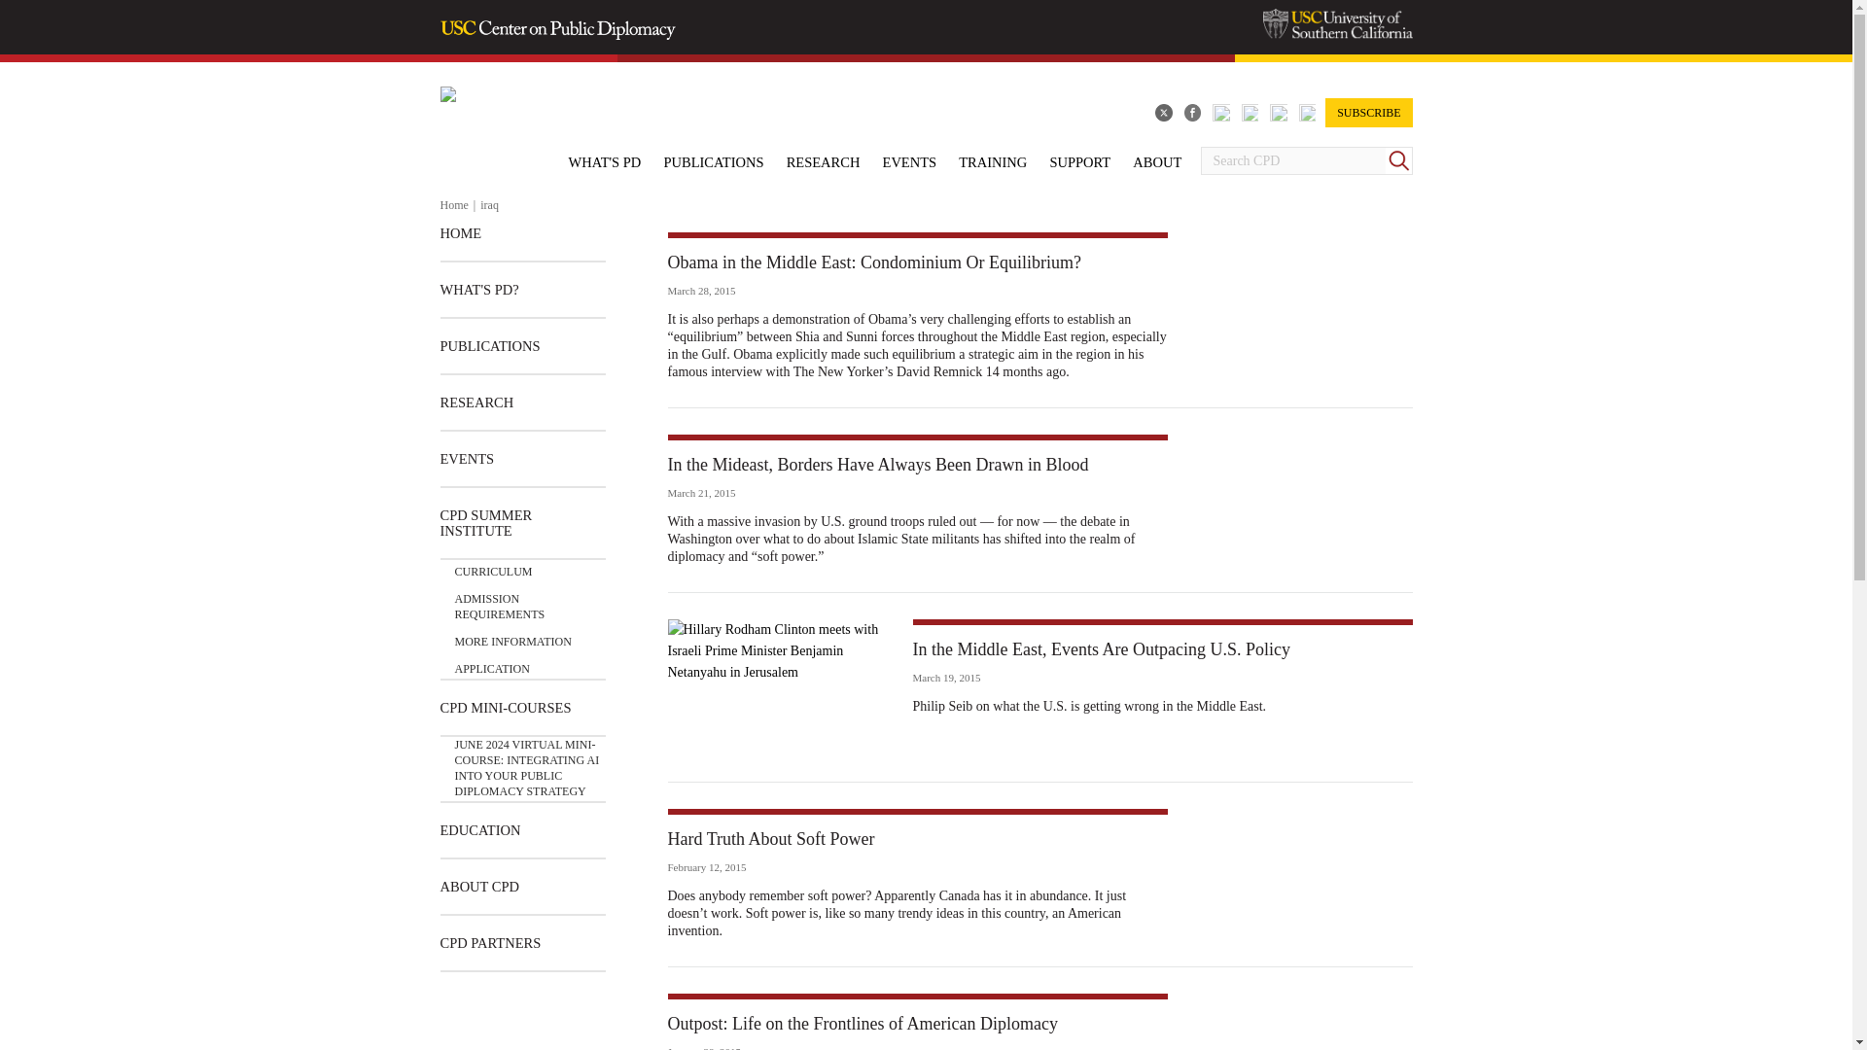  Describe the element at coordinates (505, 708) in the screenshot. I see `CPD MINI-COURSES` at that location.